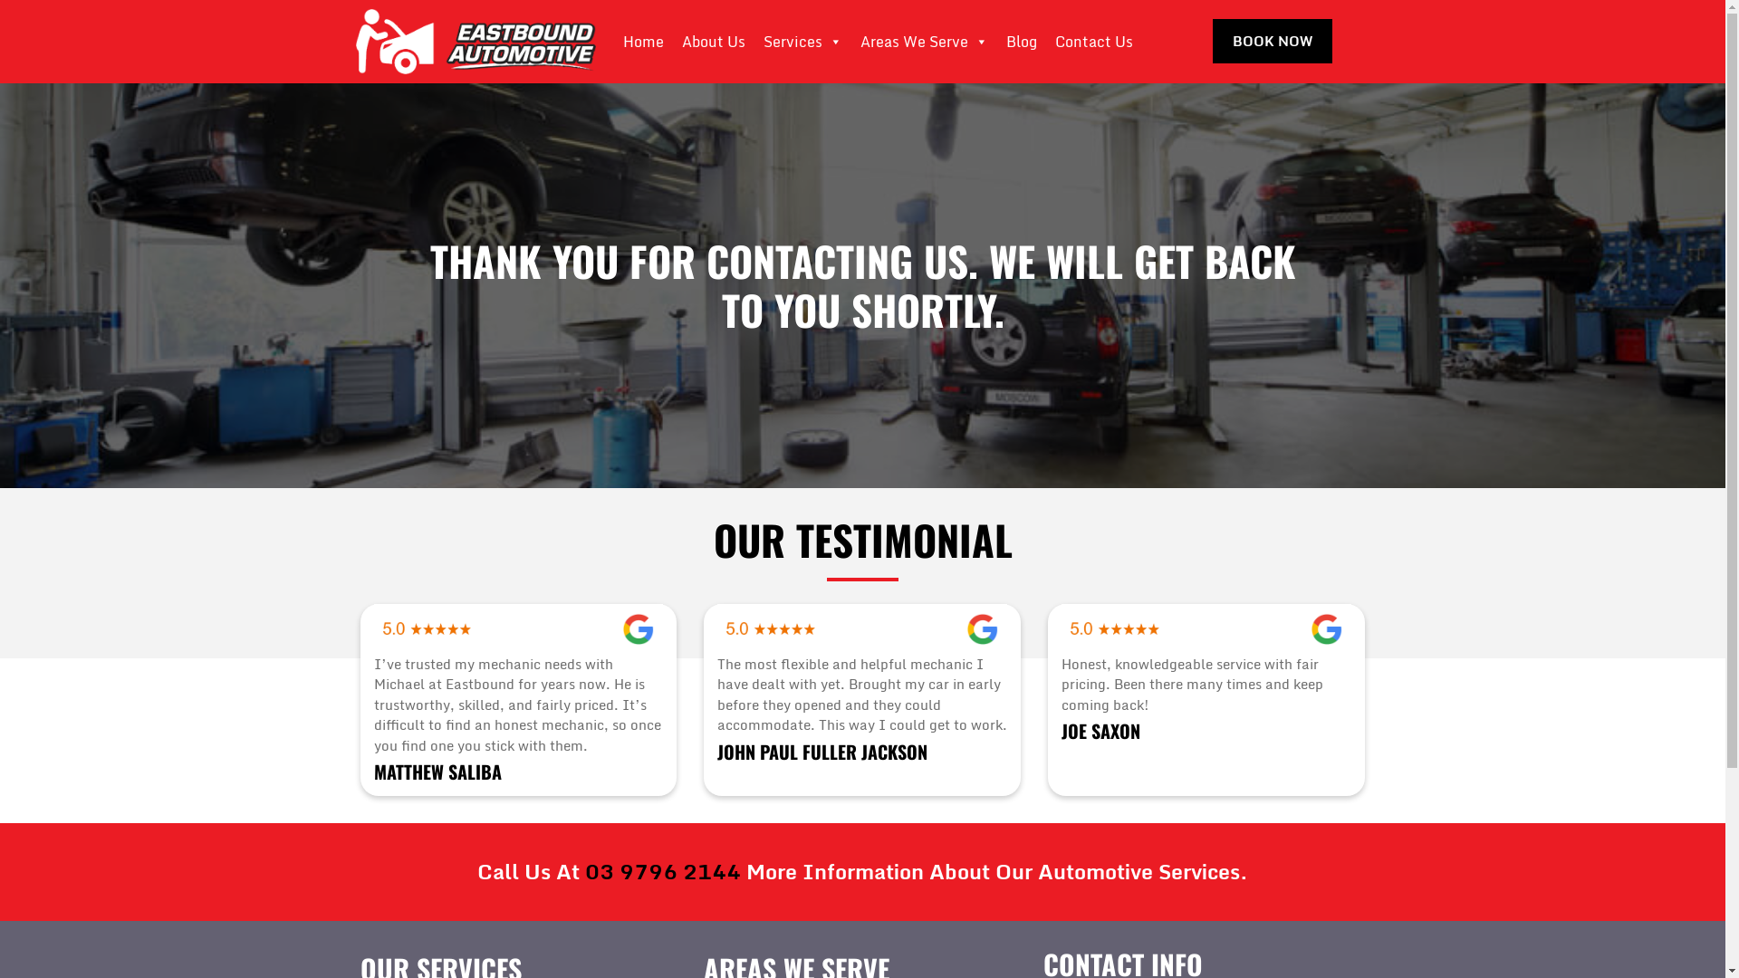  Describe the element at coordinates (924, 42) in the screenshot. I see `Areas We Serve` at that location.